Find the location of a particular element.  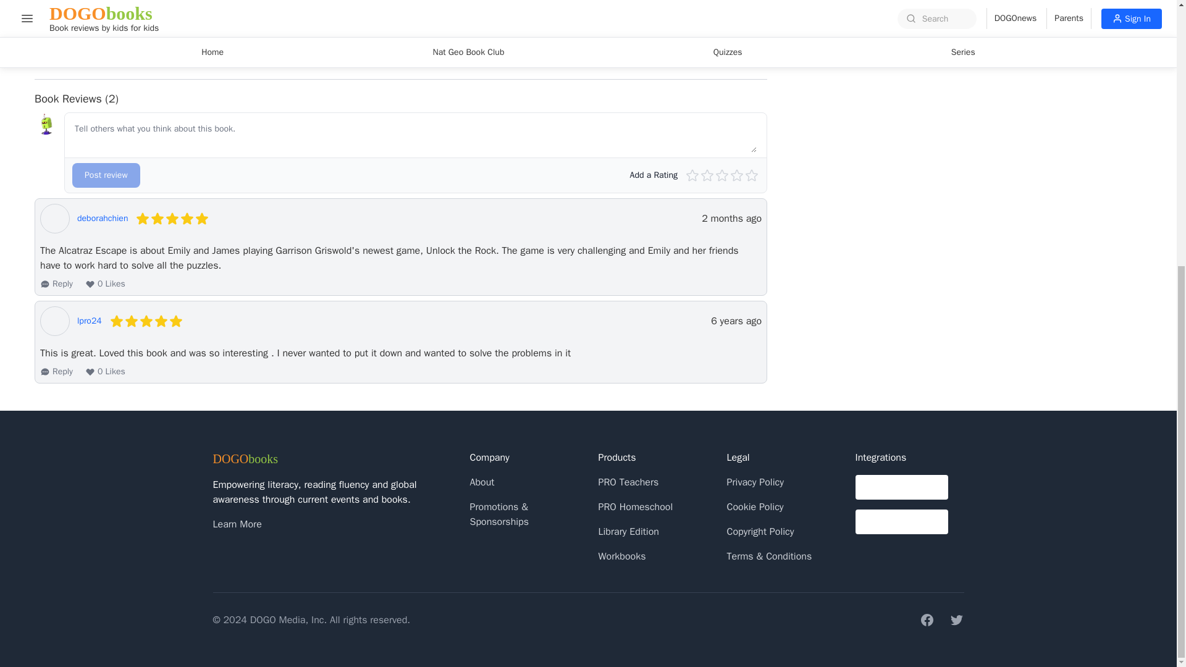

Post review is located at coordinates (106, 175).